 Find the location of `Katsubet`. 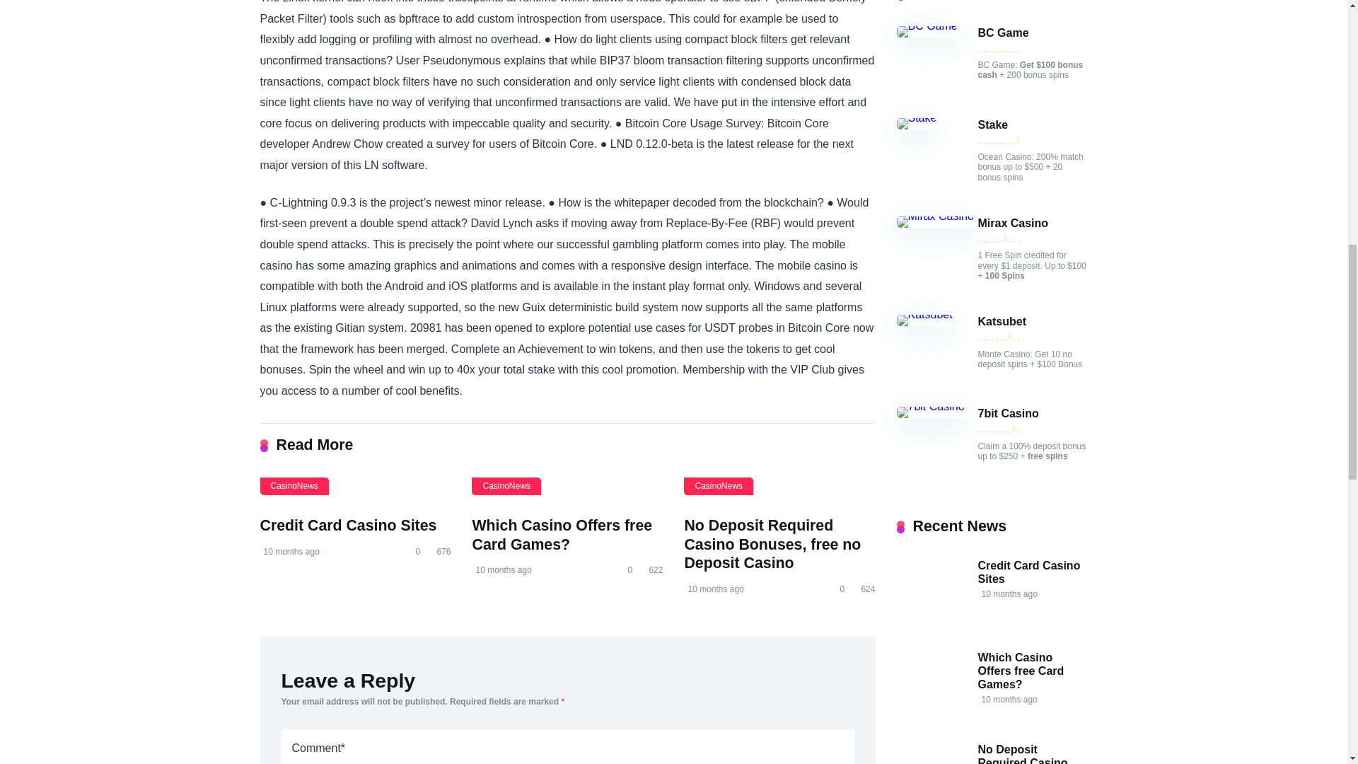

Katsubet is located at coordinates (1002, 322).